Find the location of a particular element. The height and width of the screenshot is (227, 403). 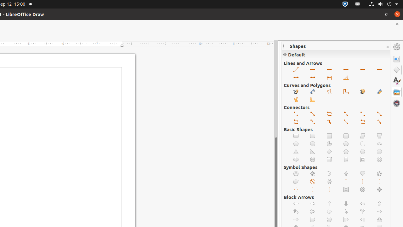

Right Triangle is located at coordinates (313, 152).